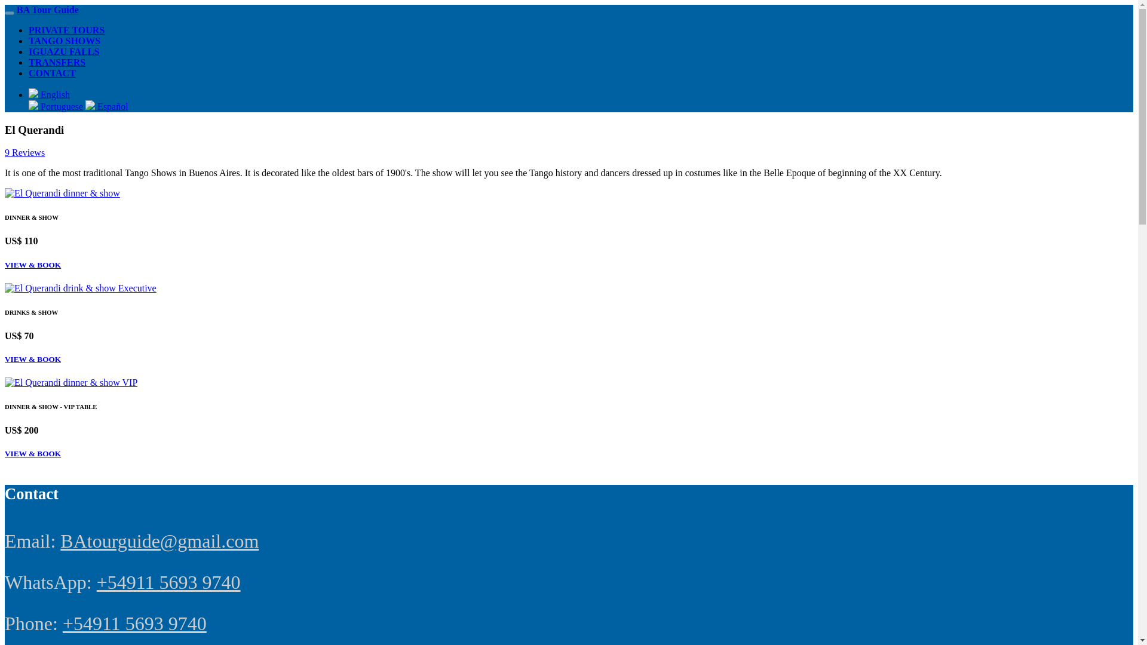 This screenshot has height=645, width=1147. Describe the element at coordinates (65, 41) in the screenshot. I see `TANGO SHOWS` at that location.